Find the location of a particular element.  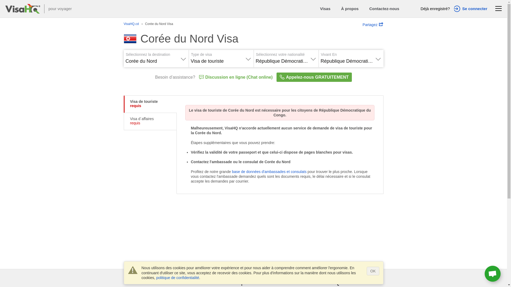

Se connecter is located at coordinates (471, 9).